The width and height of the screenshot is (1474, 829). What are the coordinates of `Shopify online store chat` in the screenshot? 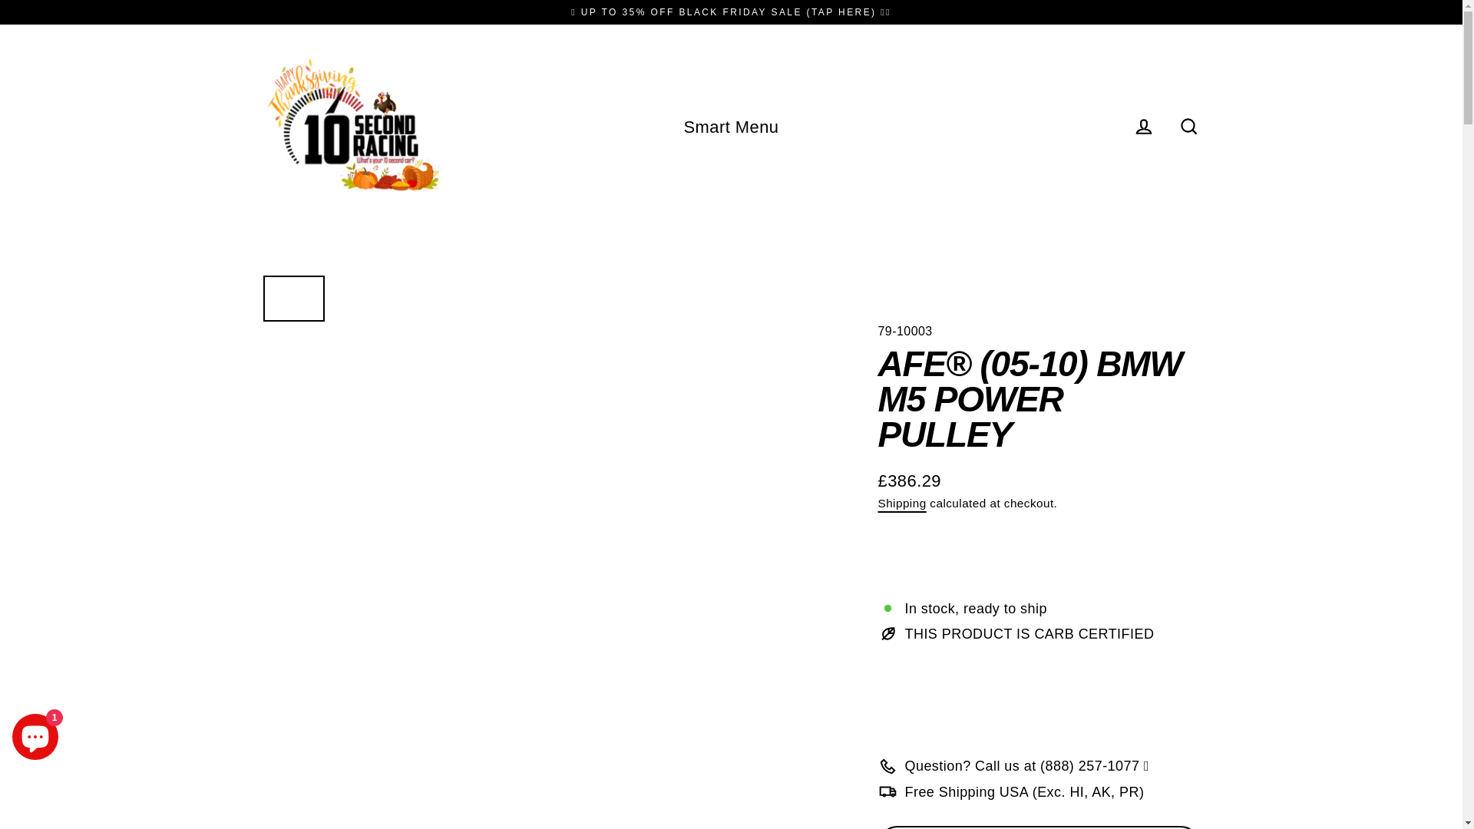 It's located at (35, 734).